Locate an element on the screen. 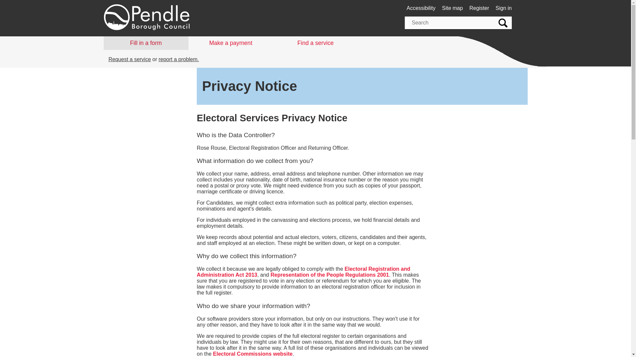 The height and width of the screenshot is (357, 636). Make a payment is located at coordinates (231, 43).